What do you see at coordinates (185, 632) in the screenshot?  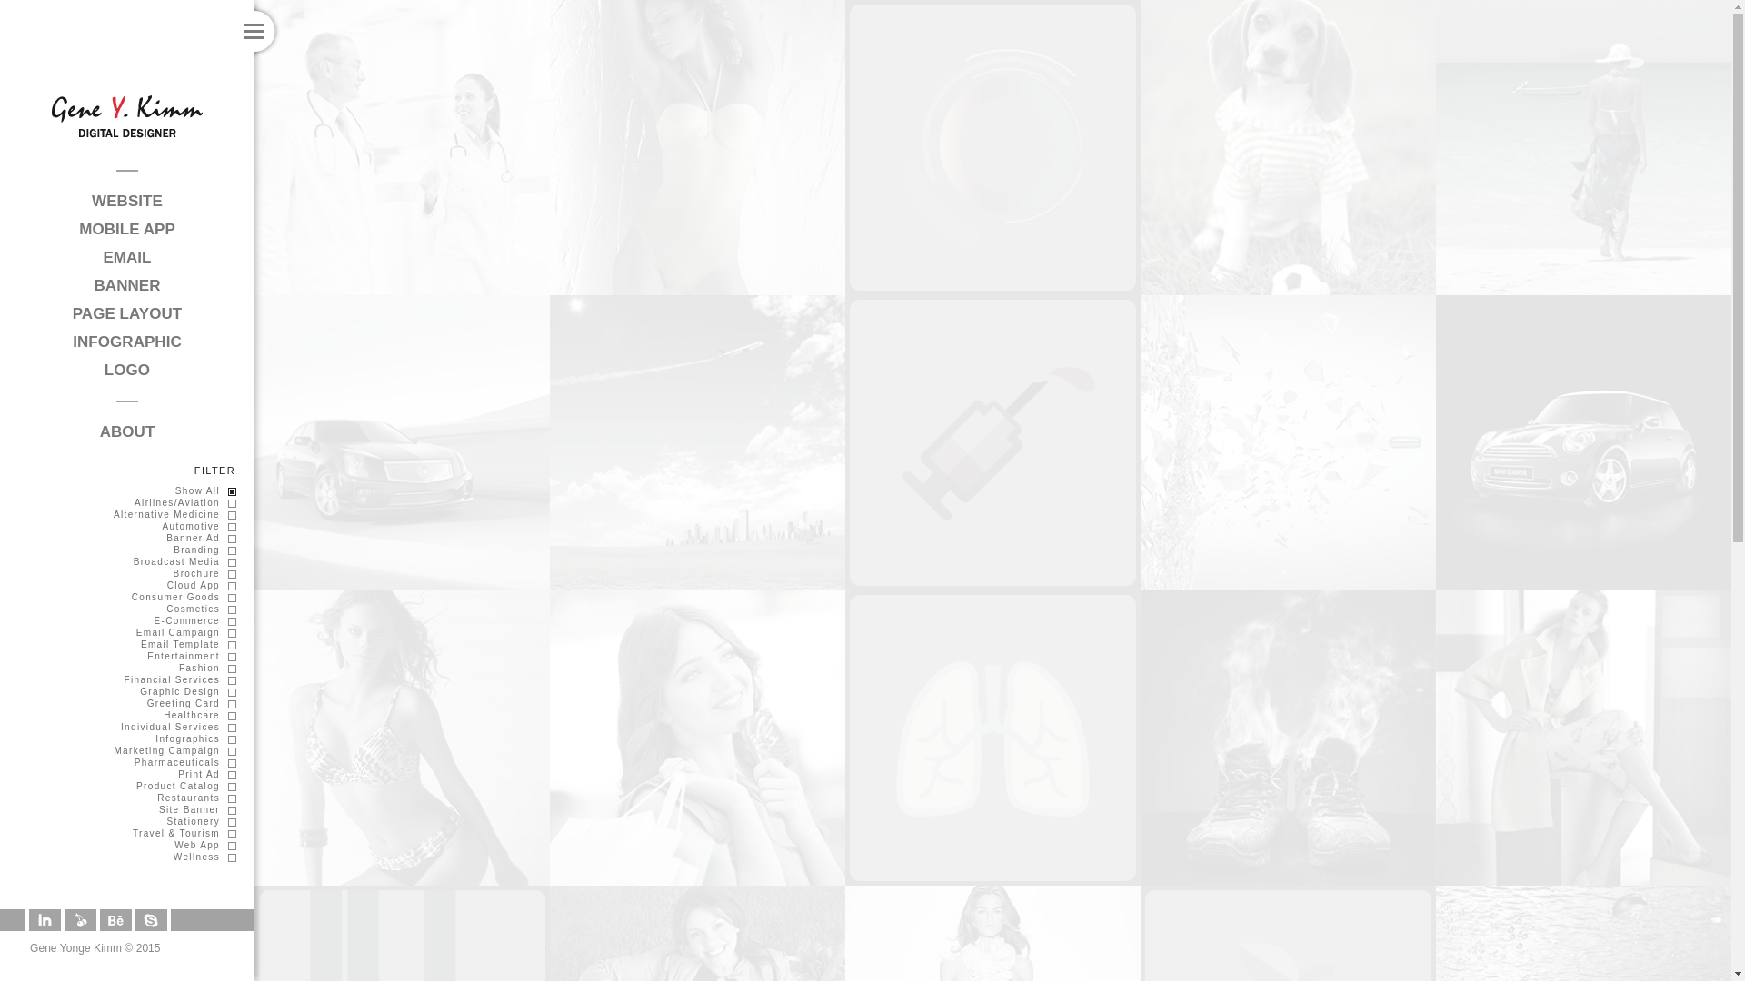 I see `Email Campaign` at bounding box center [185, 632].